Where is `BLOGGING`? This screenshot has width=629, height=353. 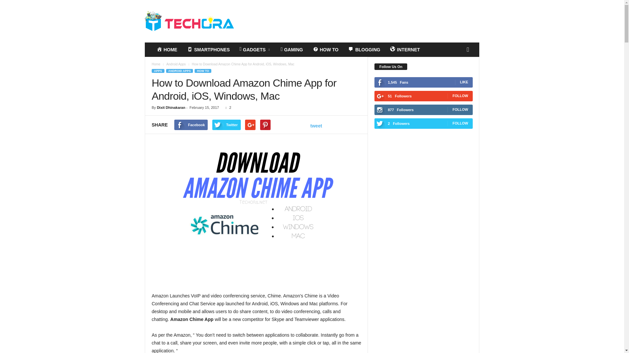 BLOGGING is located at coordinates (364, 49).